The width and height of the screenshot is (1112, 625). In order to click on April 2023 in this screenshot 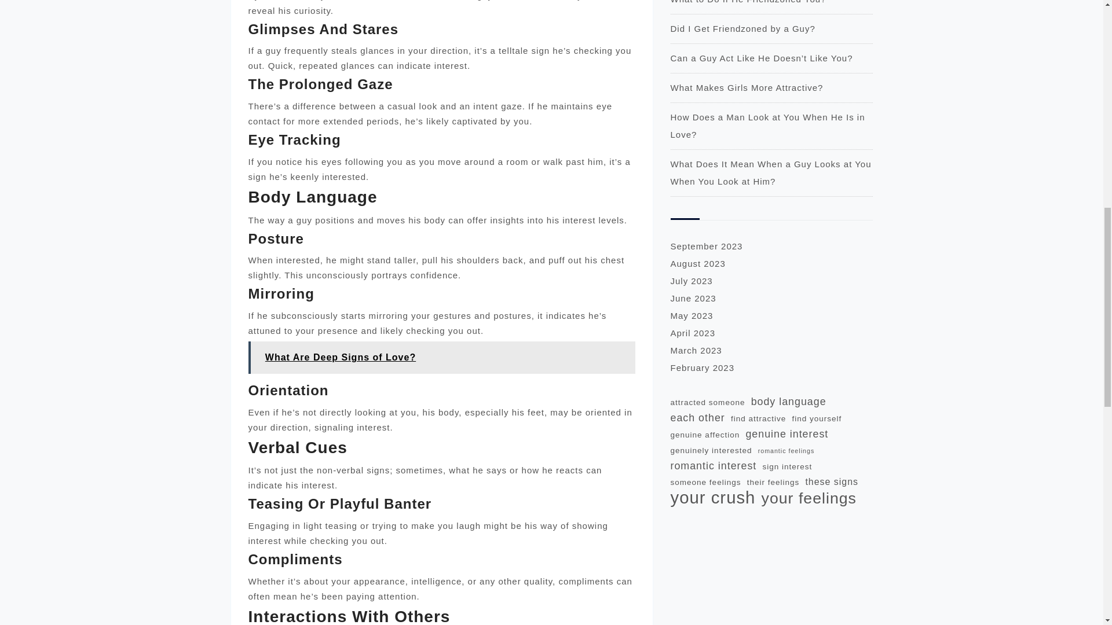, I will do `click(693, 333)`.